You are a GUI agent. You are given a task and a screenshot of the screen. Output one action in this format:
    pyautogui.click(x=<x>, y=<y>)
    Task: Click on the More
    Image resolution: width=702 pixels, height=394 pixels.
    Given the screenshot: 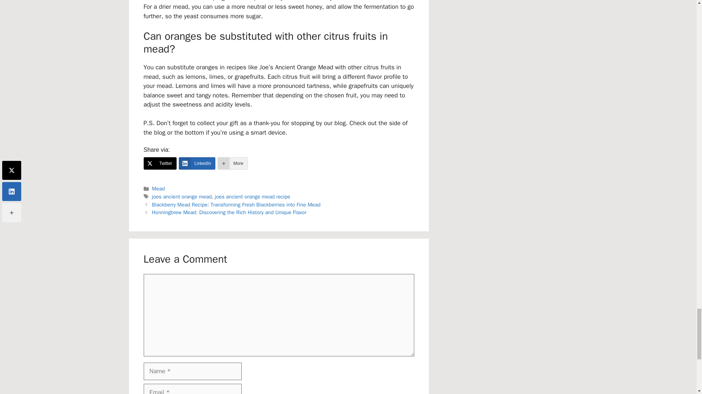 What is the action you would take?
    pyautogui.click(x=233, y=163)
    